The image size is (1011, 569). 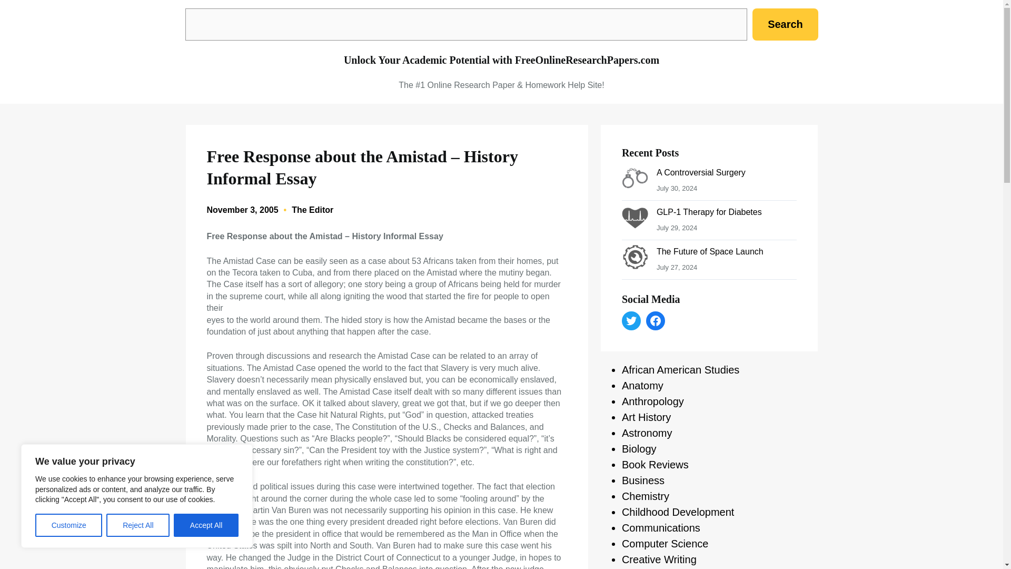 What do you see at coordinates (785, 24) in the screenshot?
I see `Search` at bounding box center [785, 24].